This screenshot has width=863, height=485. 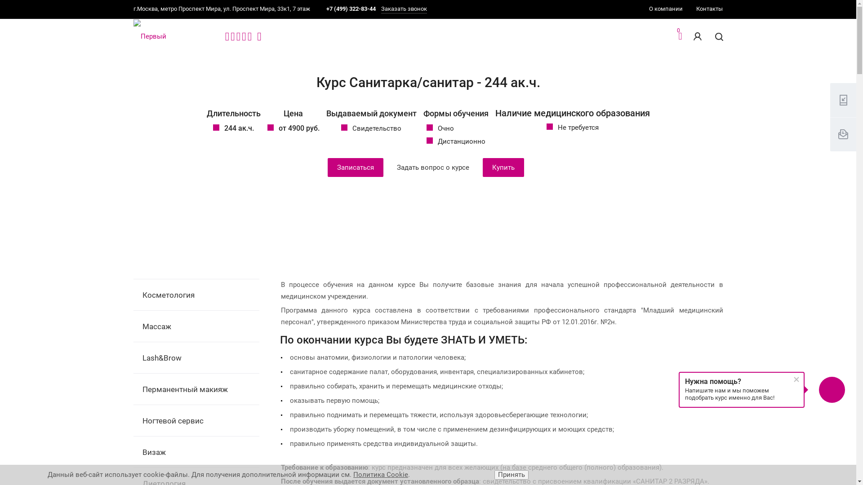 What do you see at coordinates (196, 357) in the screenshot?
I see `Lash&Brow` at bounding box center [196, 357].